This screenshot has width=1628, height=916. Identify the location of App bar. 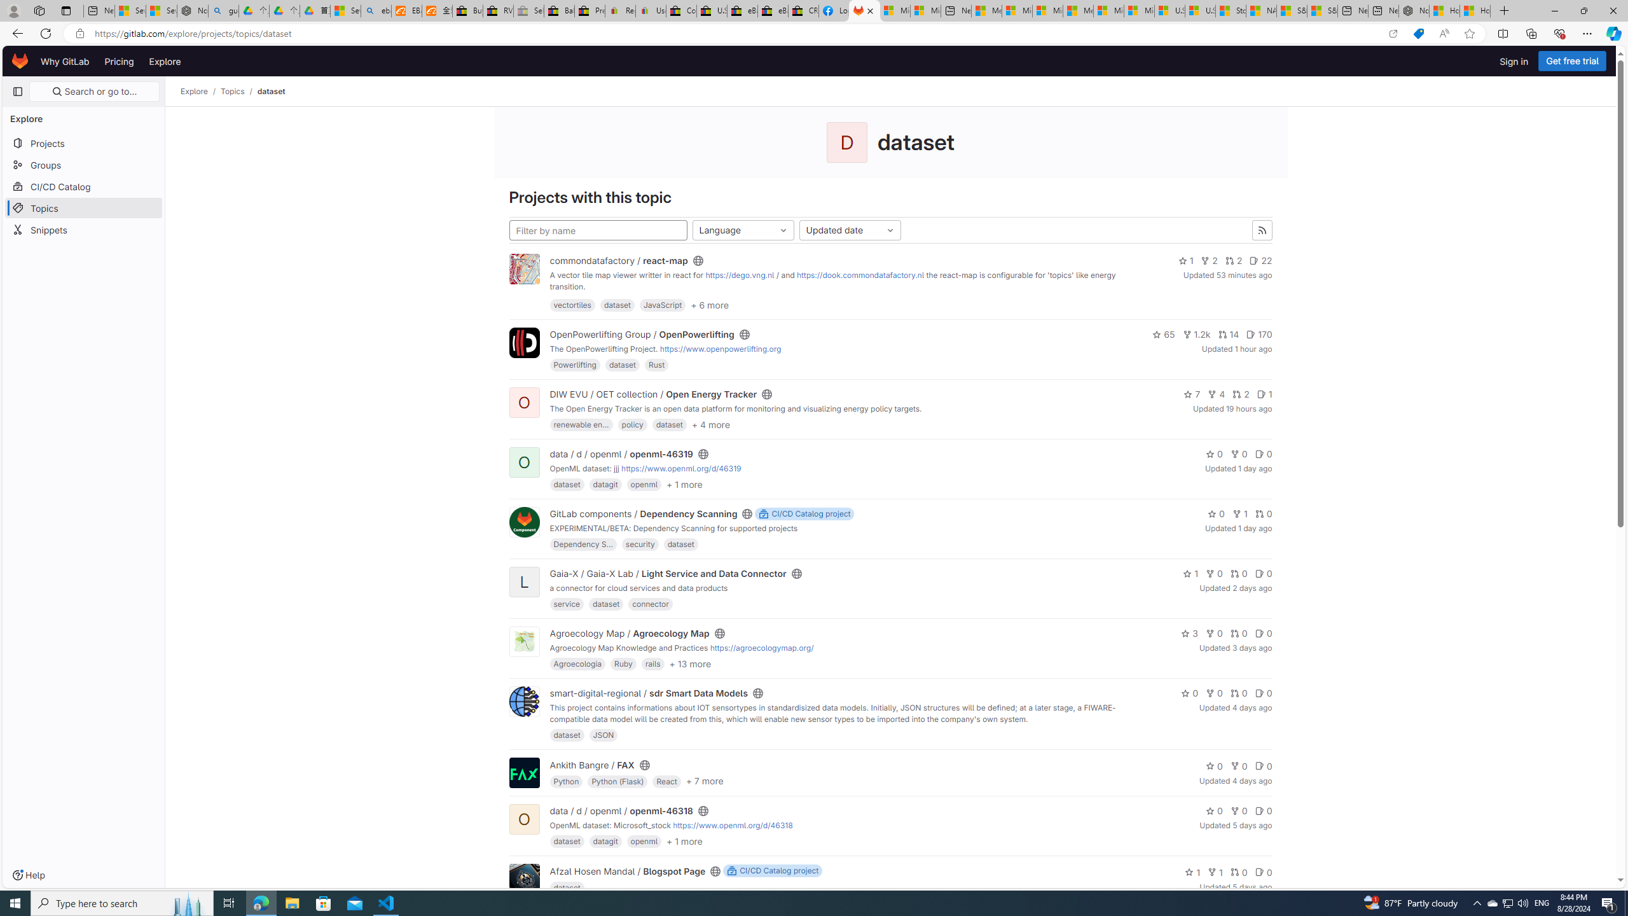
(814, 34).